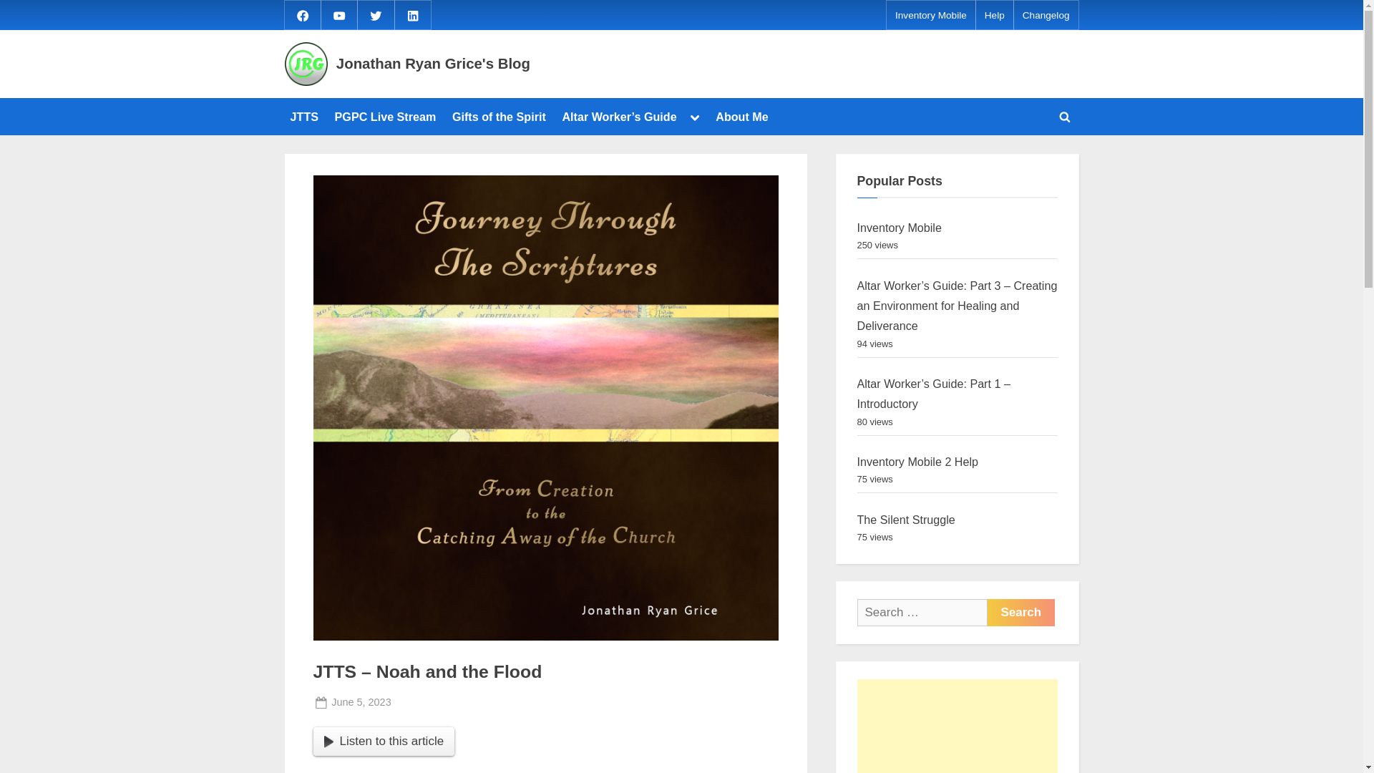 The image size is (1374, 773). Describe the element at coordinates (339, 14) in the screenshot. I see `Toggle search form` at that location.